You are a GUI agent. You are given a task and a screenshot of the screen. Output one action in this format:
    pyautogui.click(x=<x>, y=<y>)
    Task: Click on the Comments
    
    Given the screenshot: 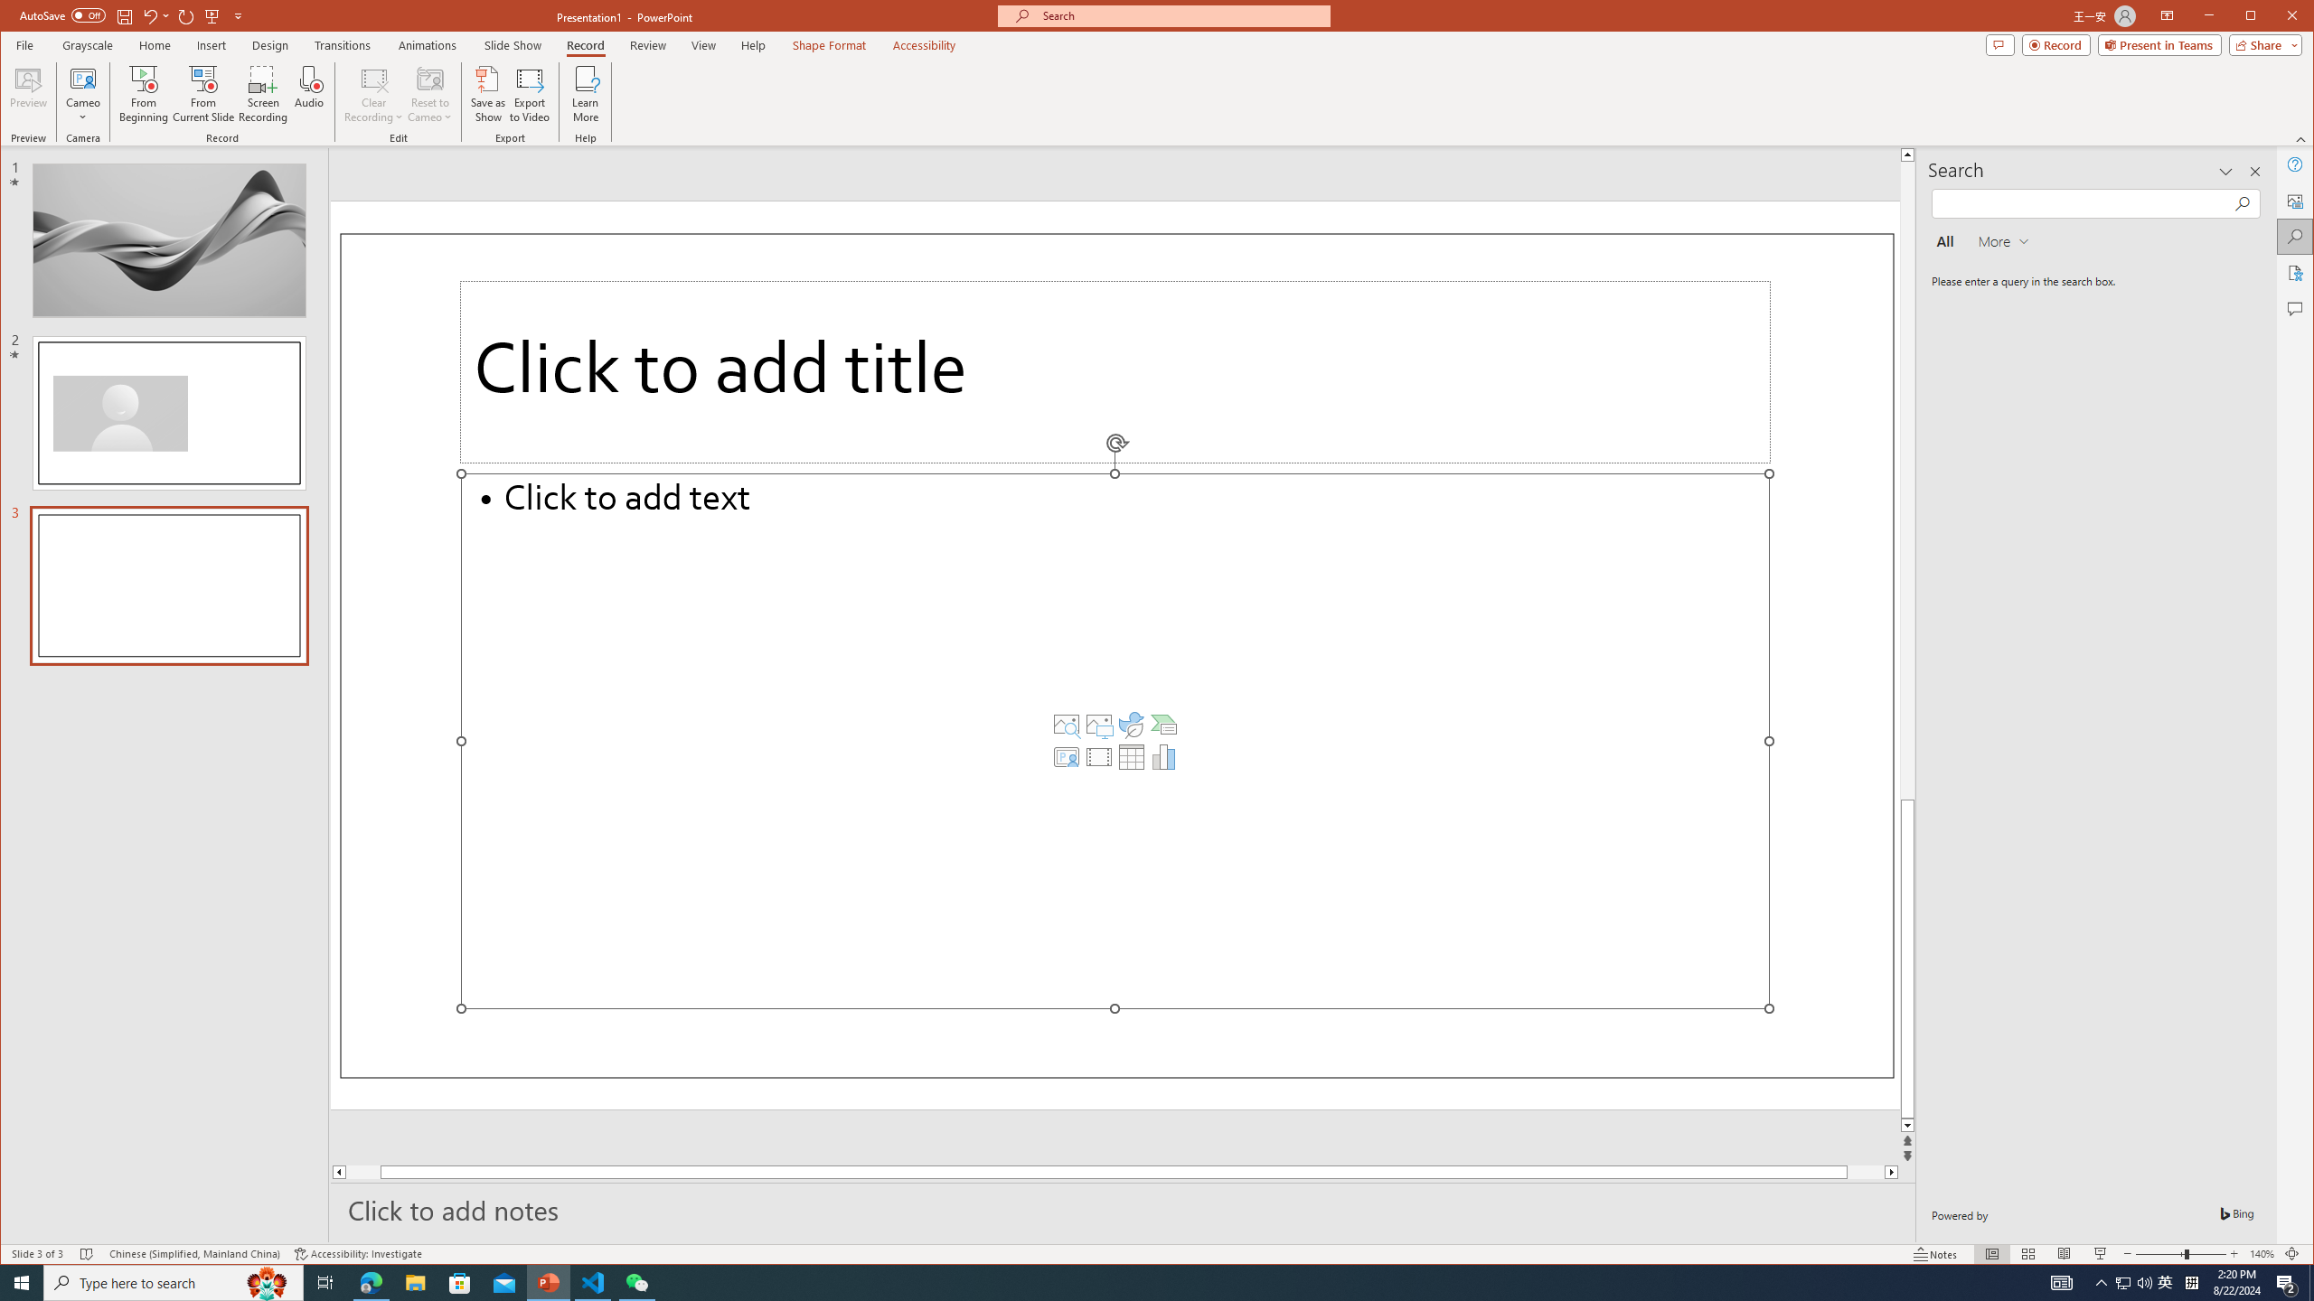 What is the action you would take?
    pyautogui.click(x=2296, y=309)
    